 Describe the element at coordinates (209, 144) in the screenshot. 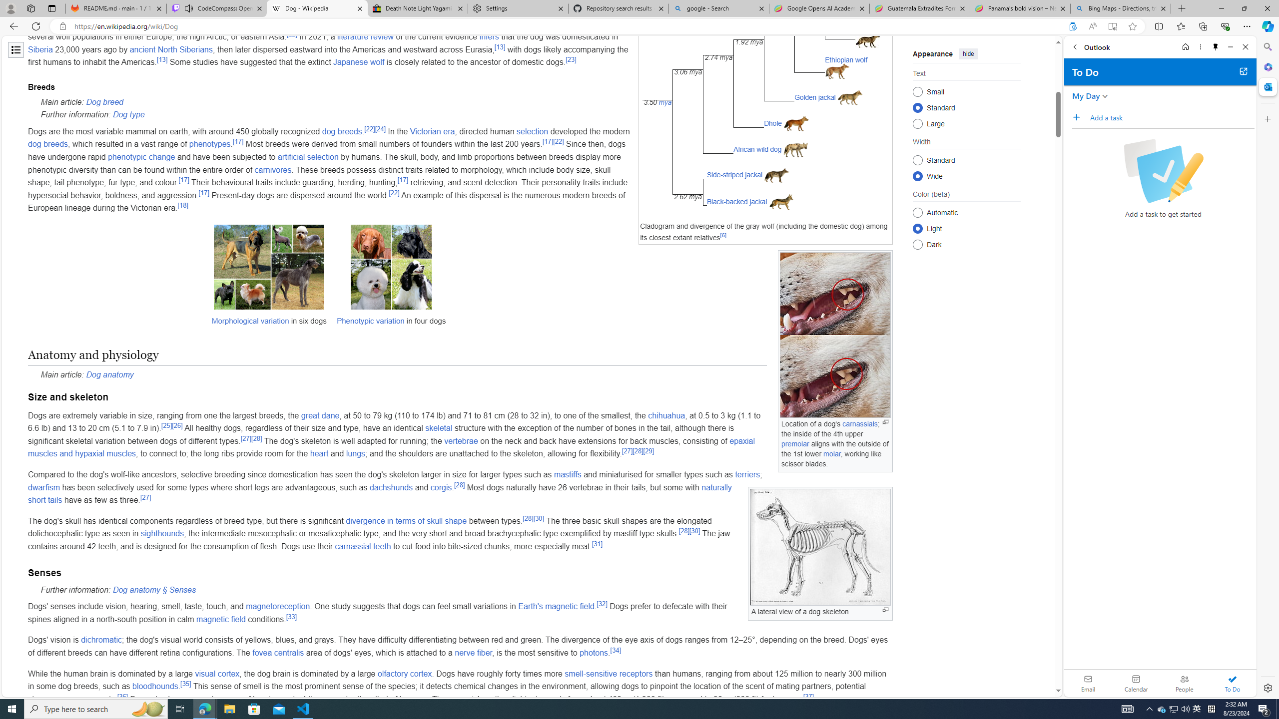

I see `phenotypes` at that location.